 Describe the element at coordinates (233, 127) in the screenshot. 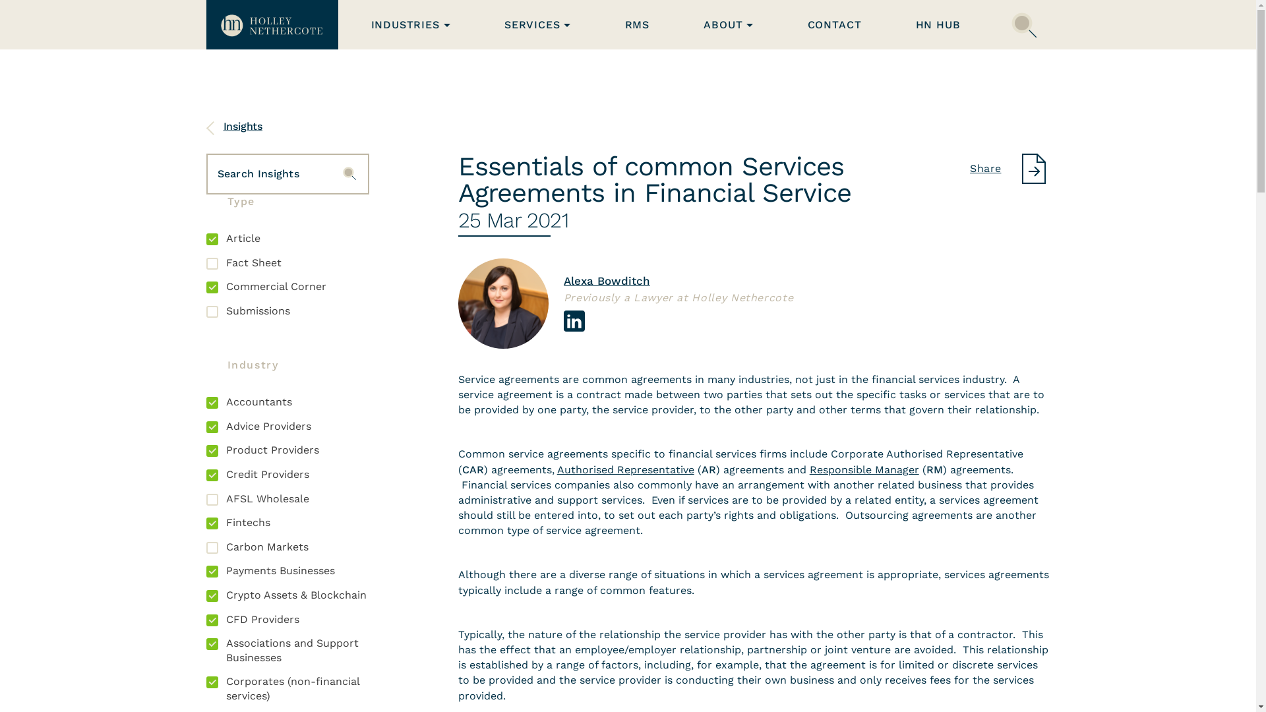

I see `Insights` at that location.